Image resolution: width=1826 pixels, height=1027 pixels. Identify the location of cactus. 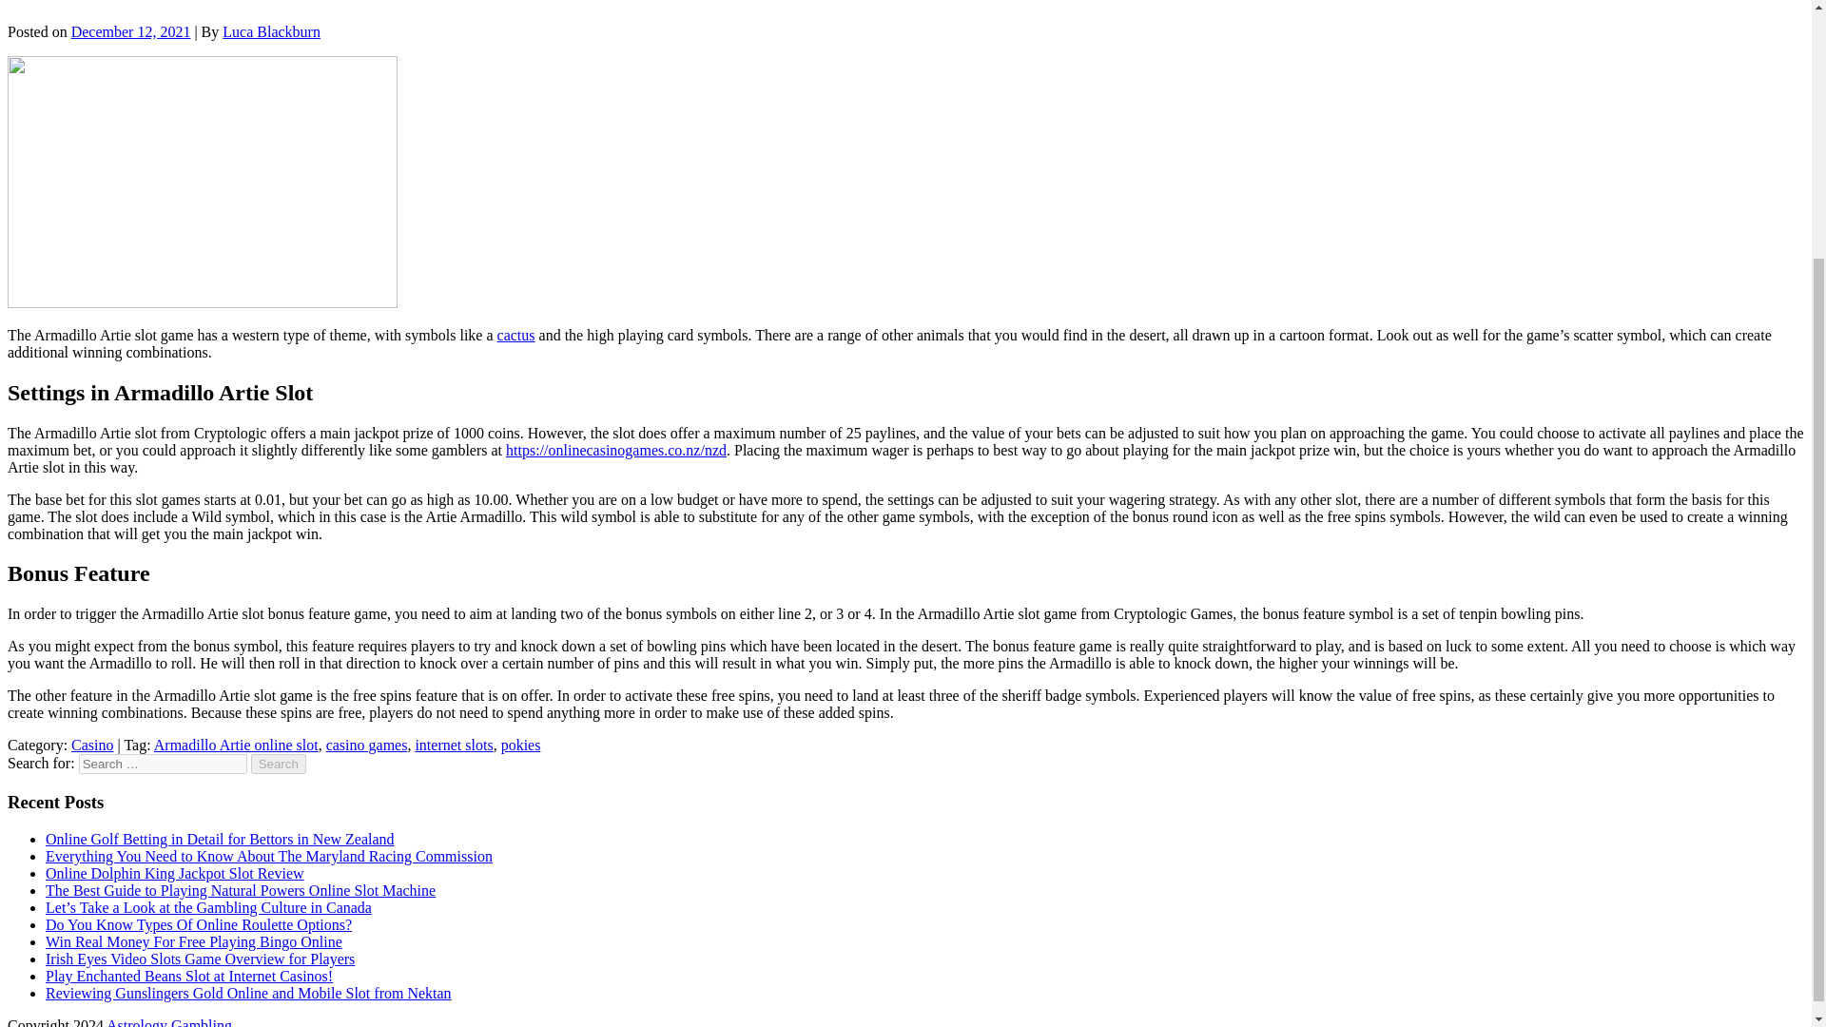
(515, 335).